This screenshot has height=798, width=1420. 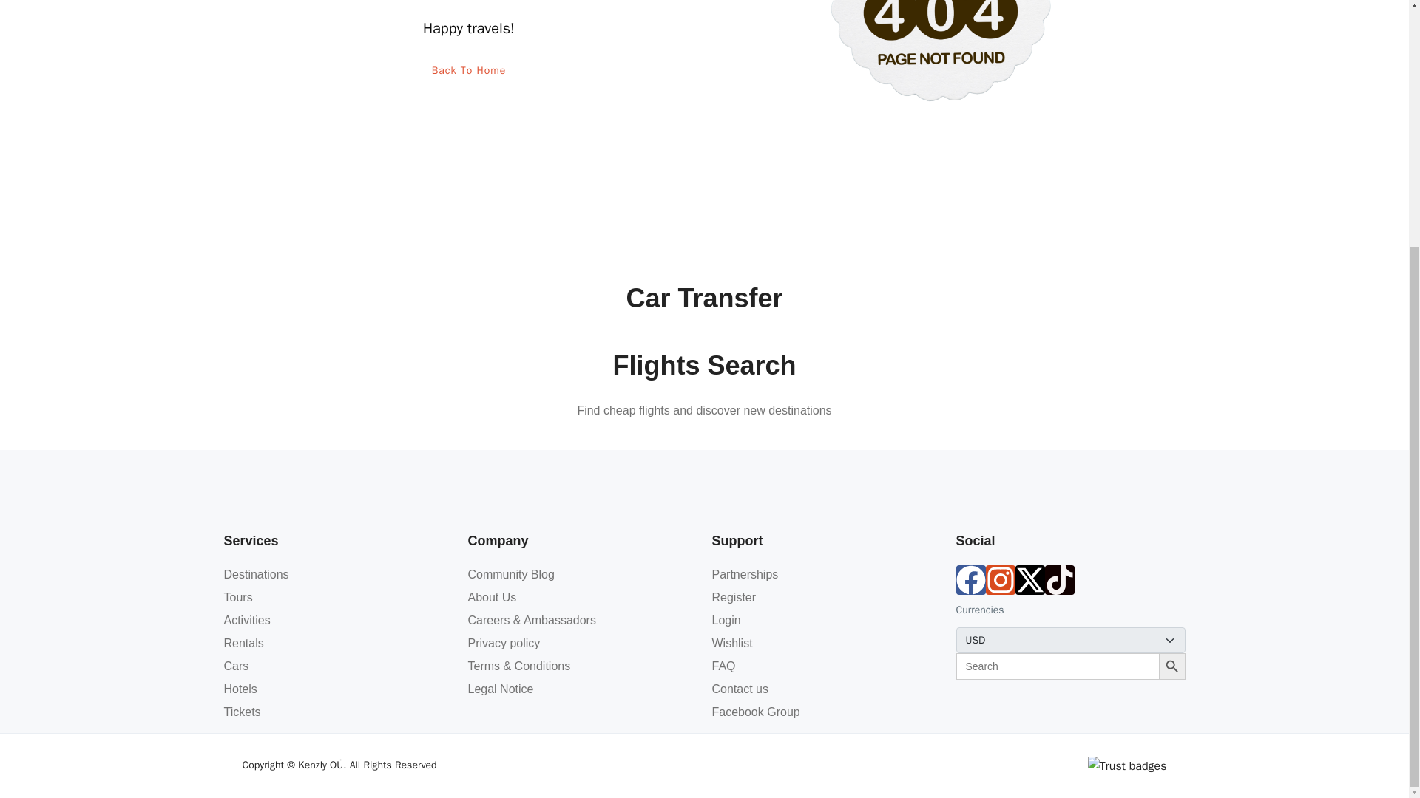 What do you see at coordinates (237, 597) in the screenshot?
I see `Tours` at bounding box center [237, 597].